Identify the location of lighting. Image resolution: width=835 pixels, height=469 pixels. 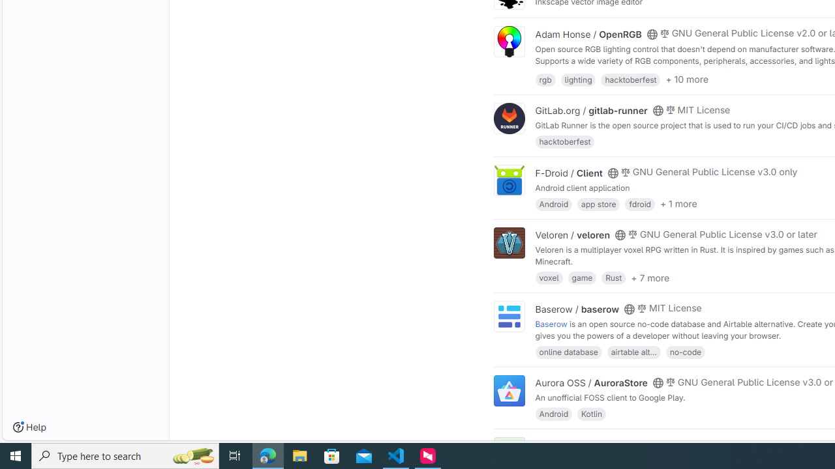
(578, 78).